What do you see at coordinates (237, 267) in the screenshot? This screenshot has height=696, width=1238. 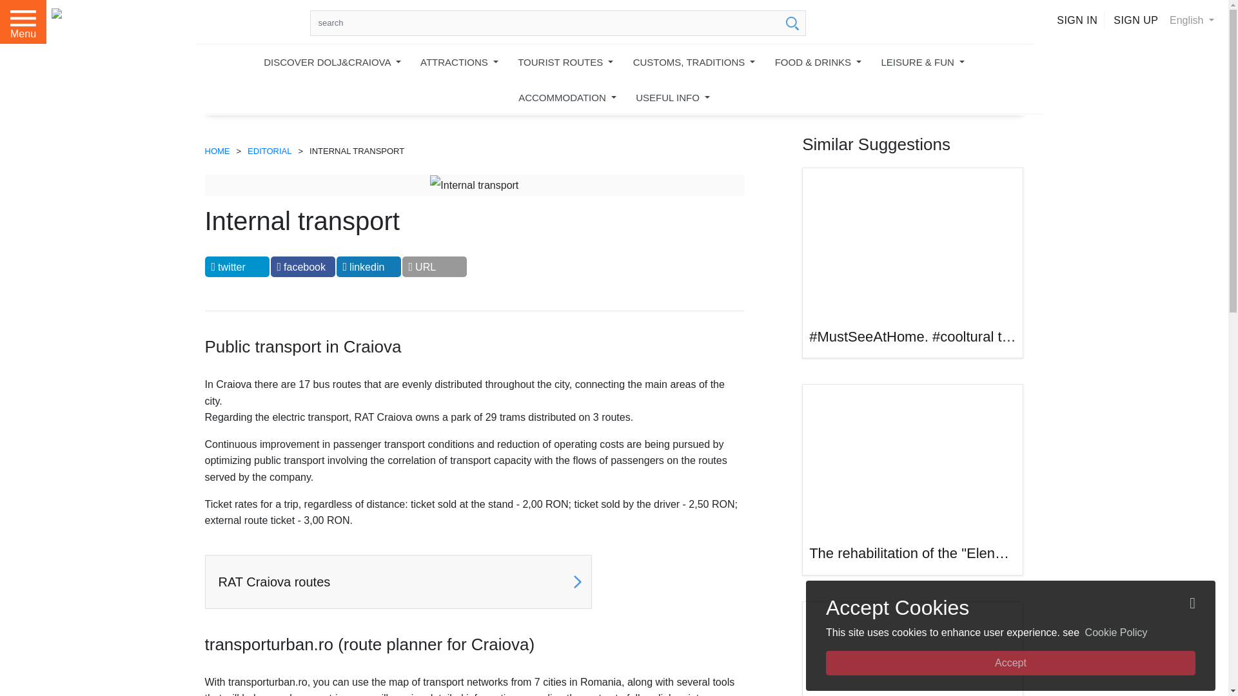 I see `Share to Twitter` at bounding box center [237, 267].